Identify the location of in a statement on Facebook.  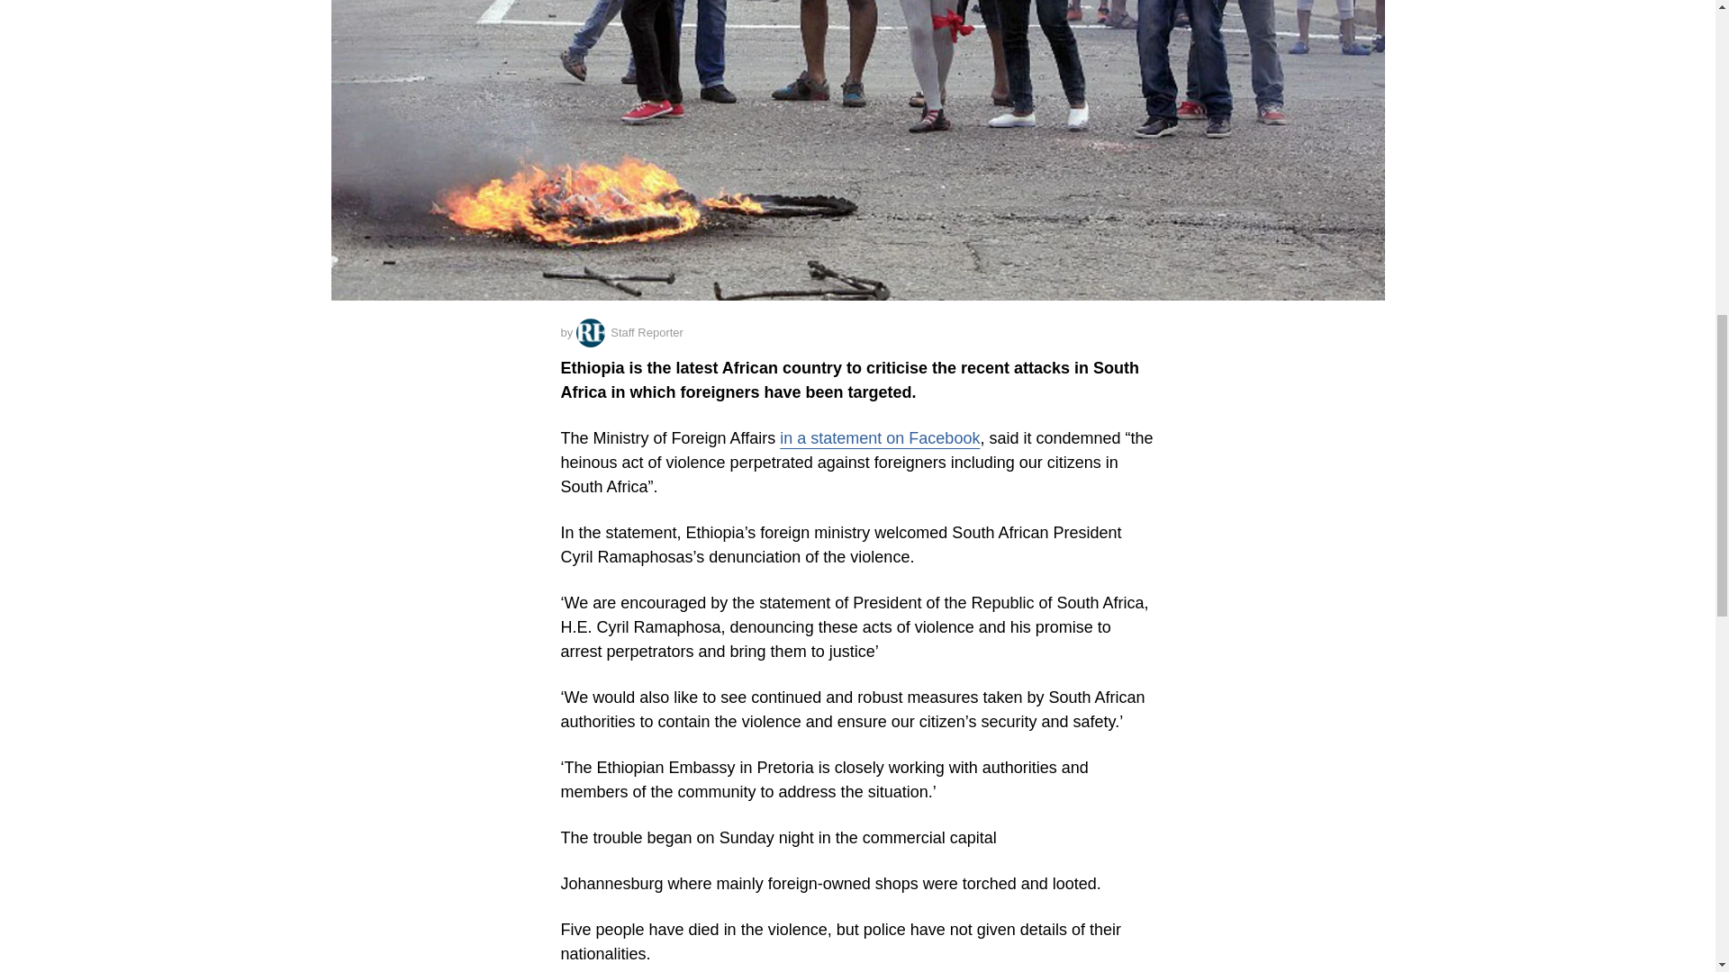
(879, 437).